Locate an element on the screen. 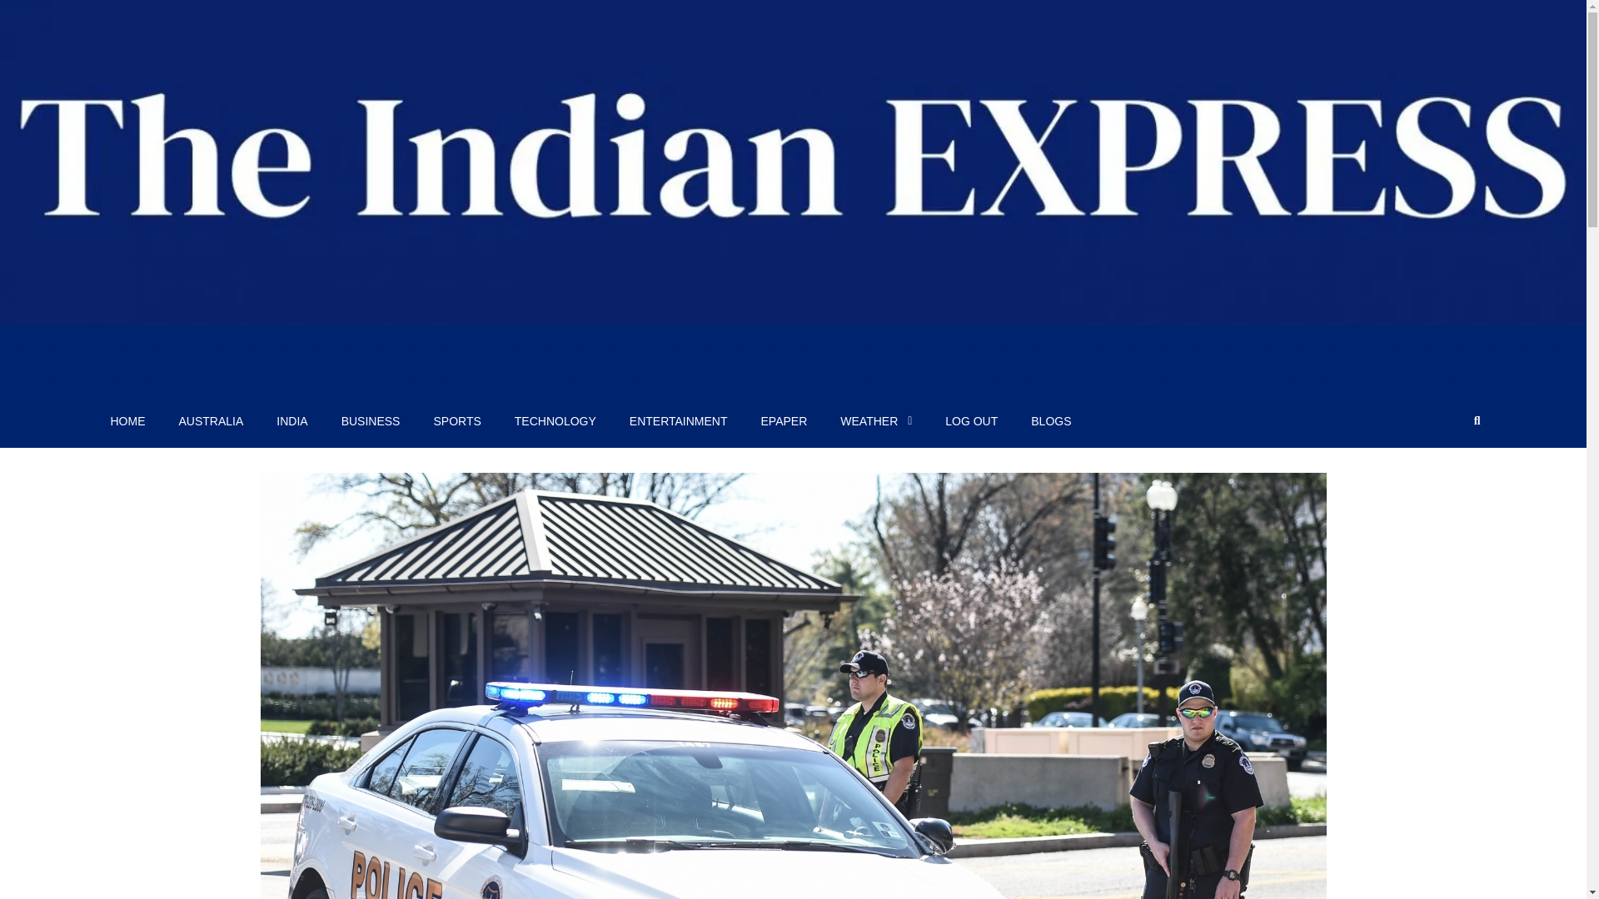 This screenshot has height=899, width=1599. BUSINESS is located at coordinates (371, 421).